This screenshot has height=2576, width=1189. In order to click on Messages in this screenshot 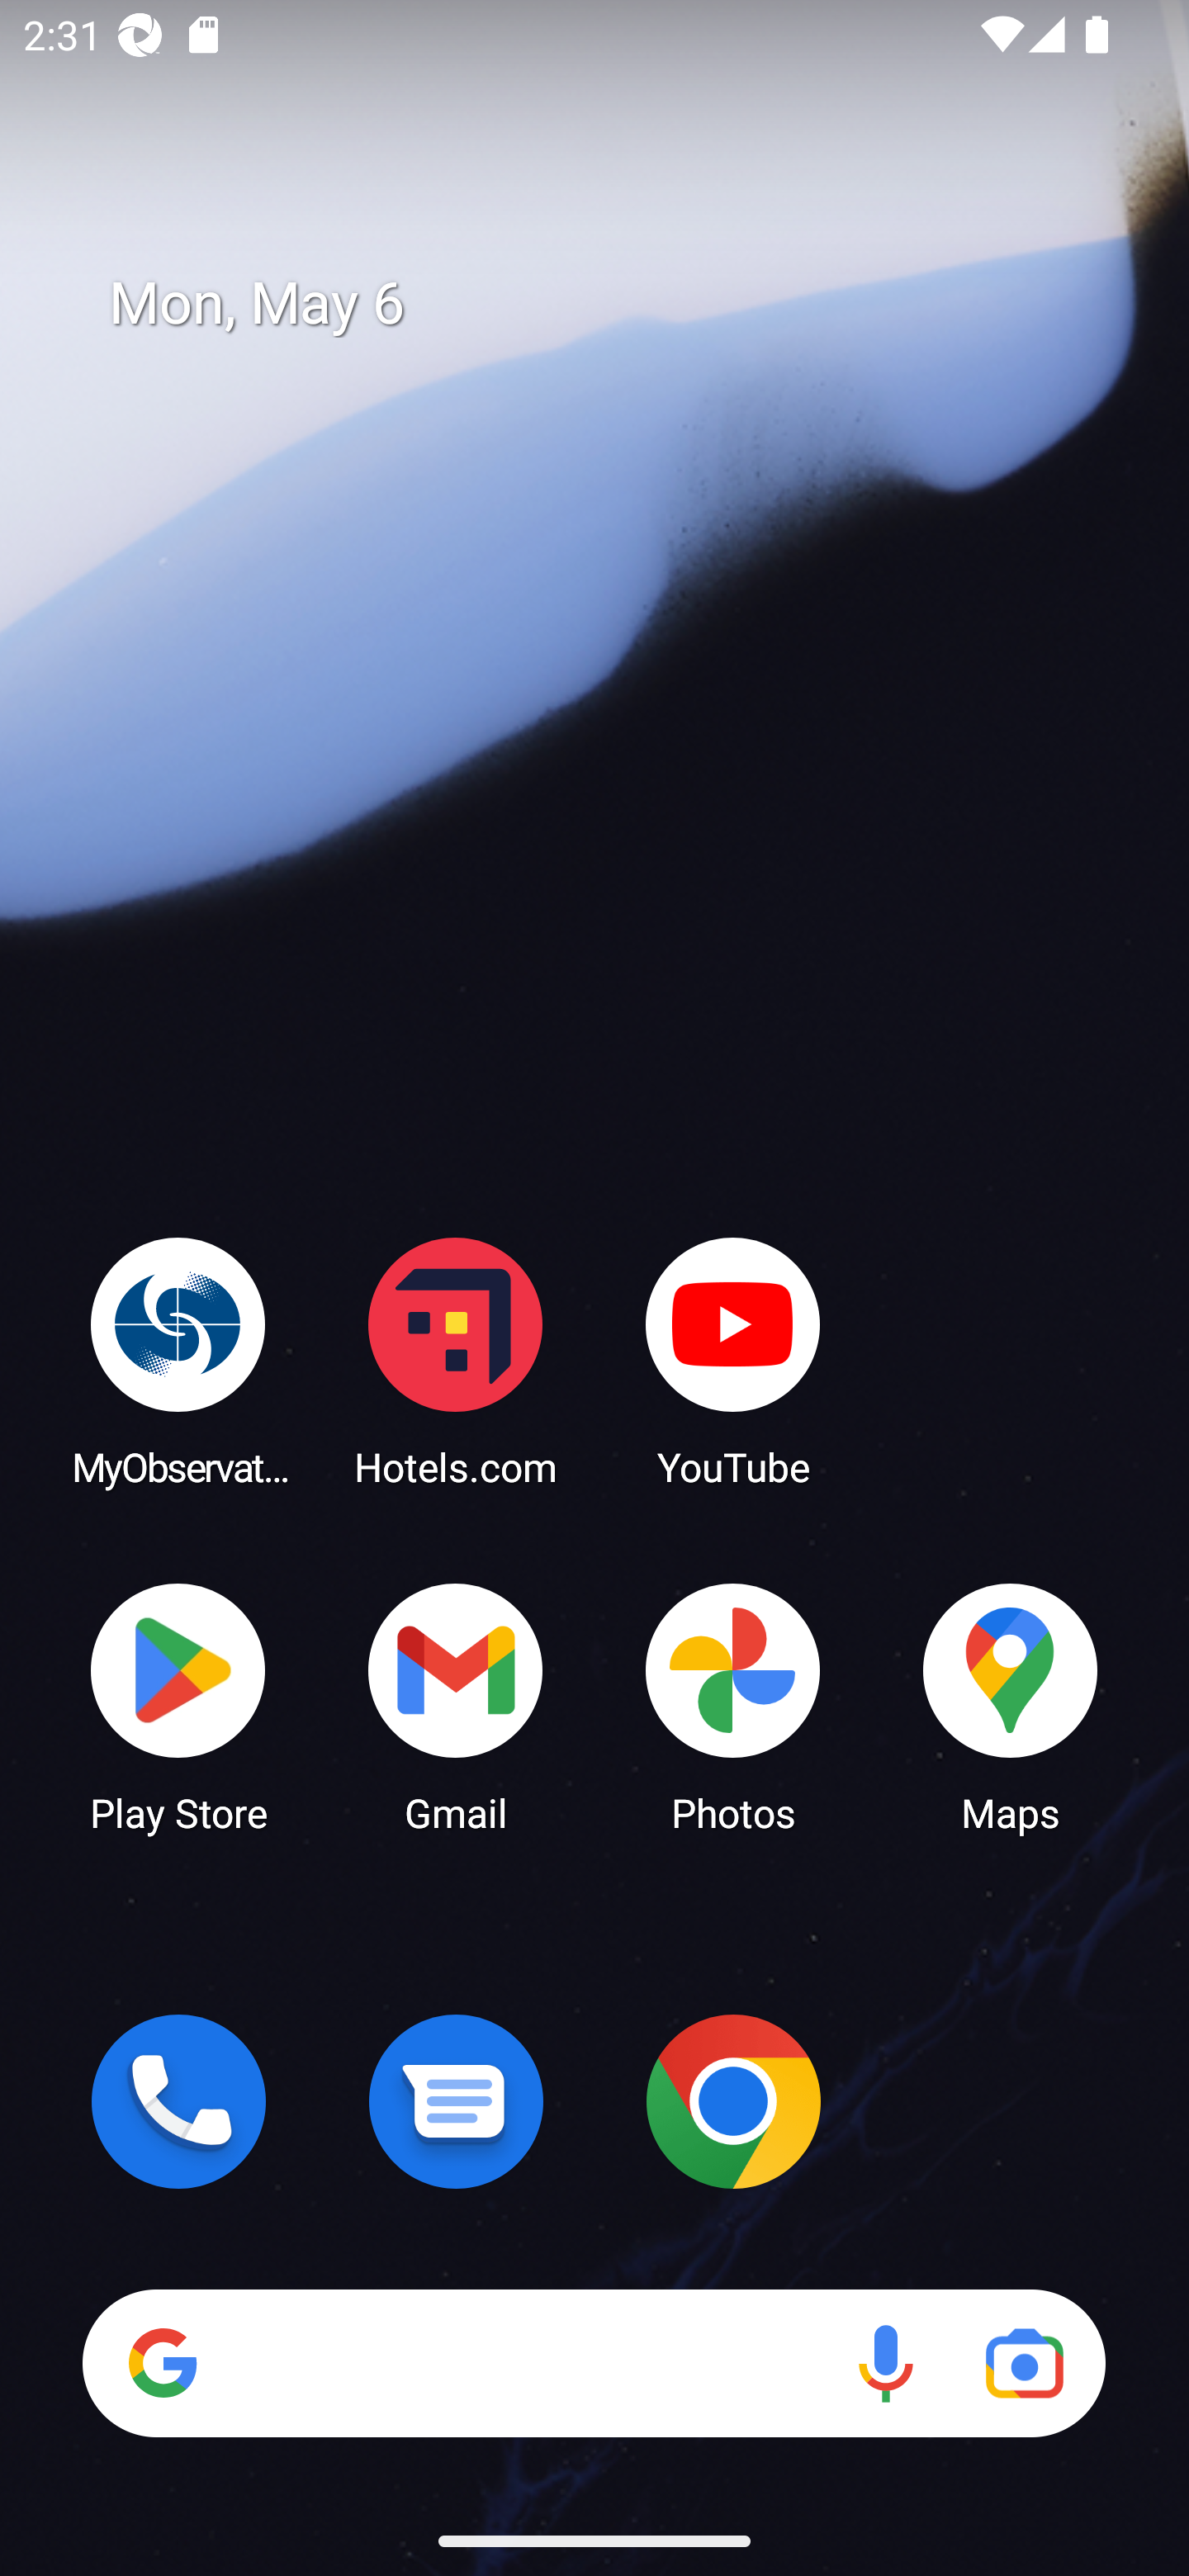, I will do `click(456, 2101)`.